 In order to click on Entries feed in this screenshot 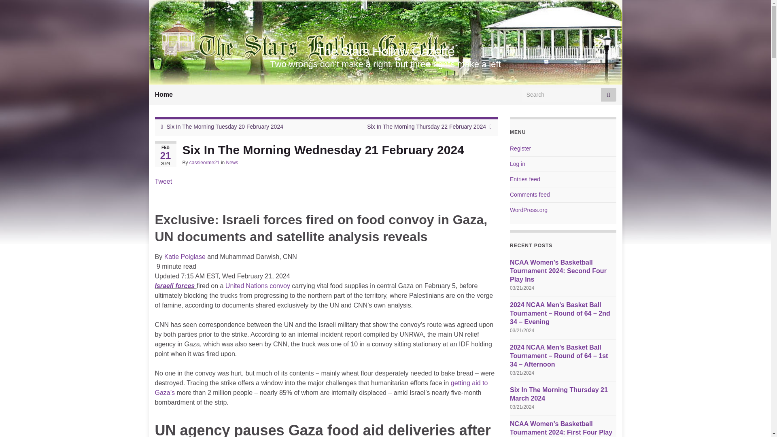, I will do `click(524, 179)`.